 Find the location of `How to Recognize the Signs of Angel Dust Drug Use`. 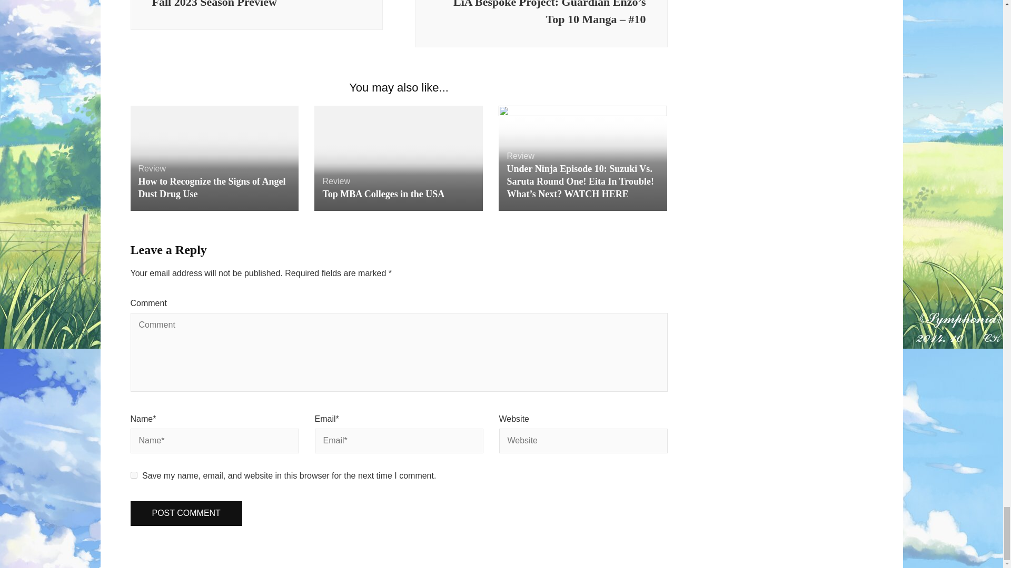

How to Recognize the Signs of Angel Dust Drug Use is located at coordinates (211, 187).